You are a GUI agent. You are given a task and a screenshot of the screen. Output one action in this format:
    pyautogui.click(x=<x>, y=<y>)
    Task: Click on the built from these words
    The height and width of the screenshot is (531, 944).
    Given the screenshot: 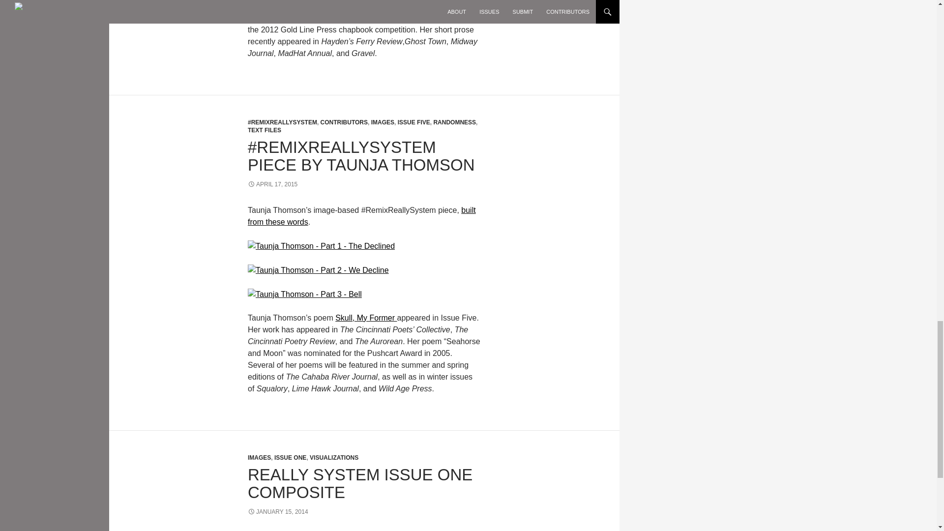 What is the action you would take?
    pyautogui.click(x=361, y=216)
    